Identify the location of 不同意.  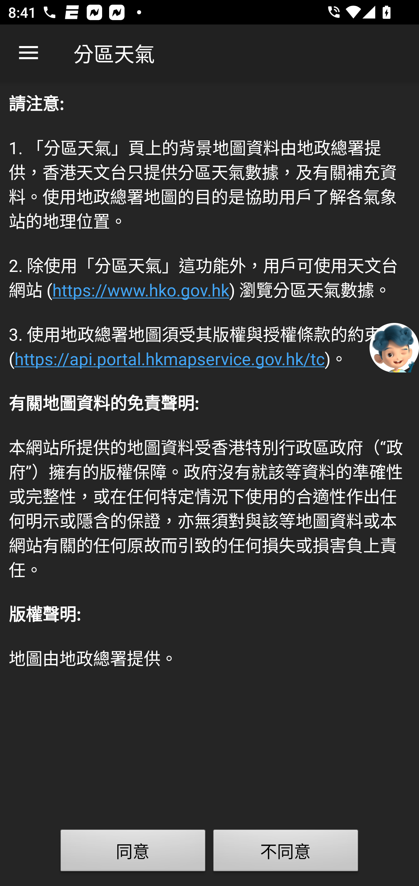
(286, 853).